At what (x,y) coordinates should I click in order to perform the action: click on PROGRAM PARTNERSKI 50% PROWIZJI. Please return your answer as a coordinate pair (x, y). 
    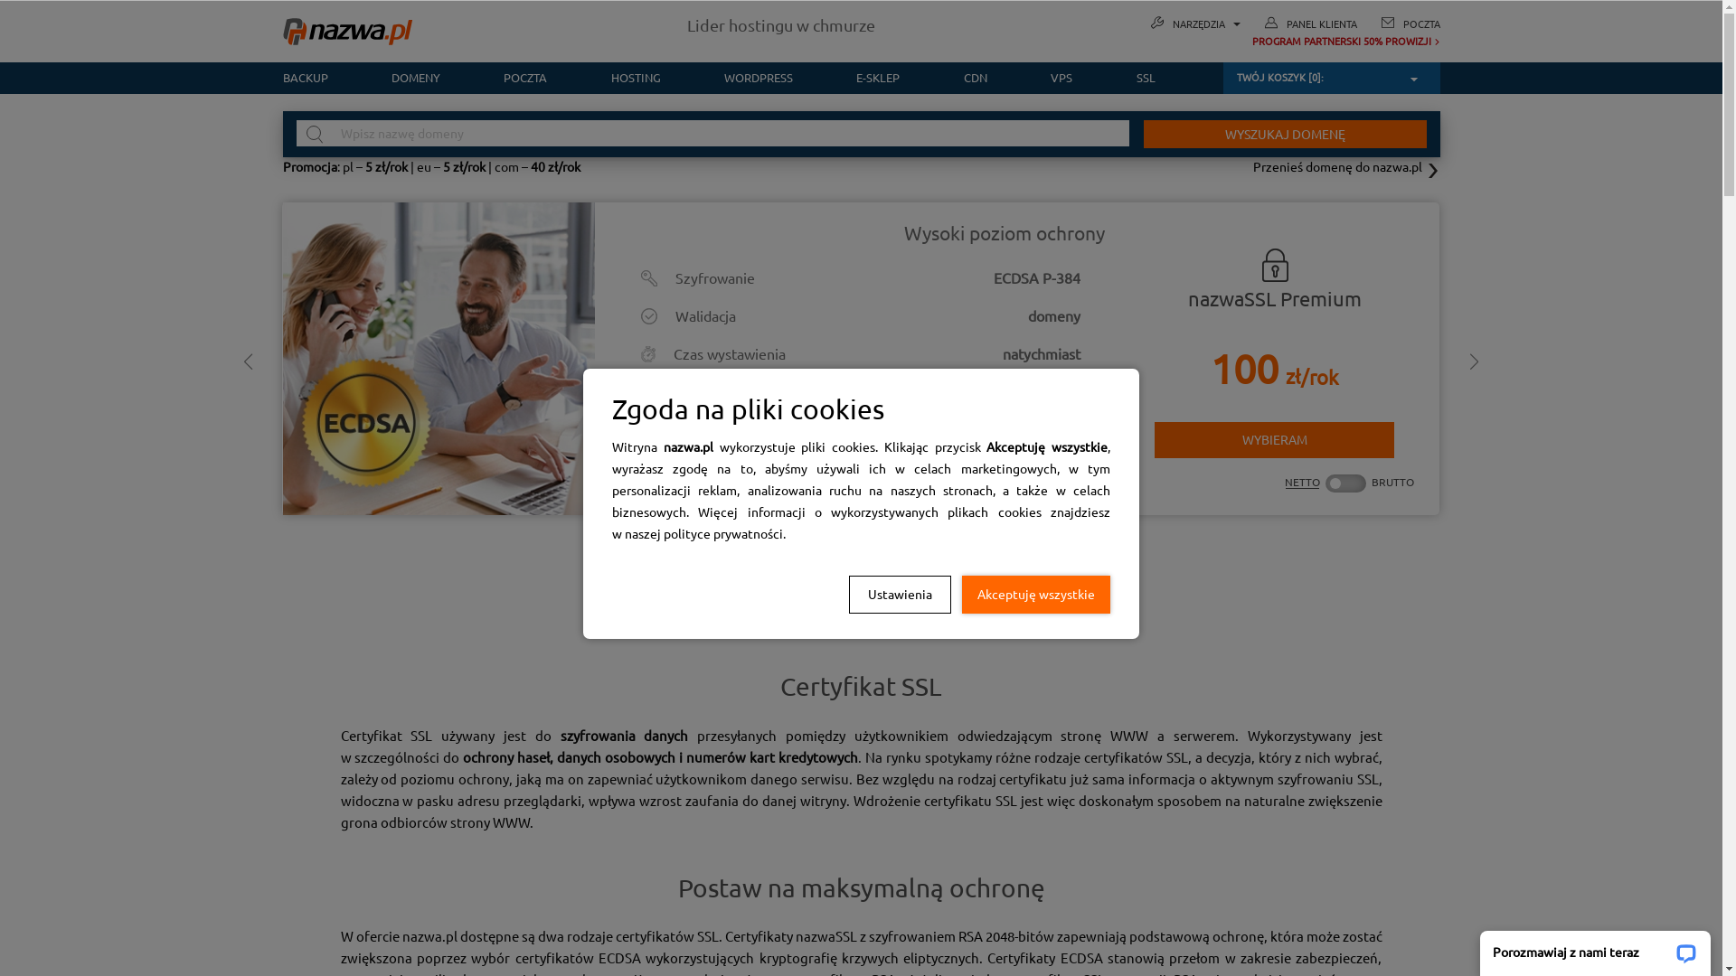
    Looking at the image, I should click on (1295, 42).